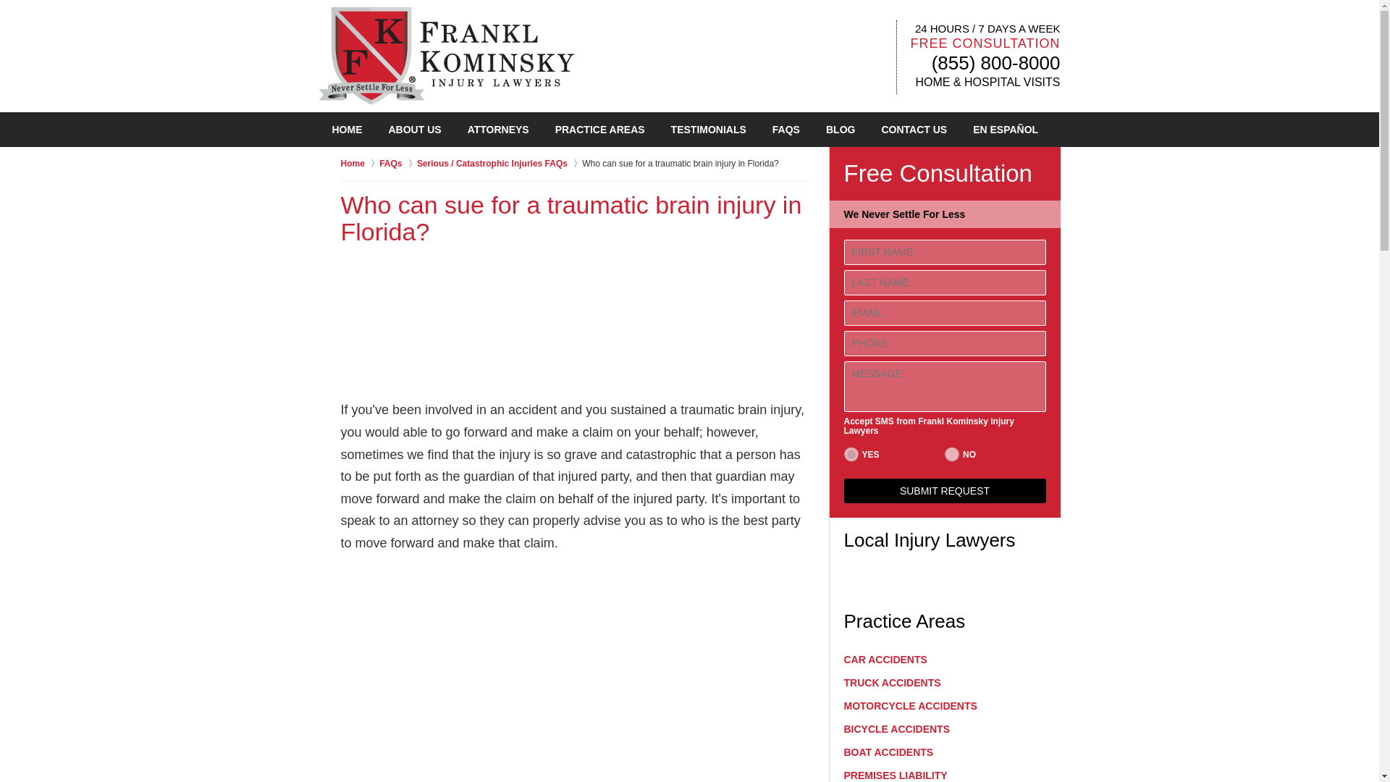  Describe the element at coordinates (840, 130) in the screenshot. I see `BLOG` at that location.